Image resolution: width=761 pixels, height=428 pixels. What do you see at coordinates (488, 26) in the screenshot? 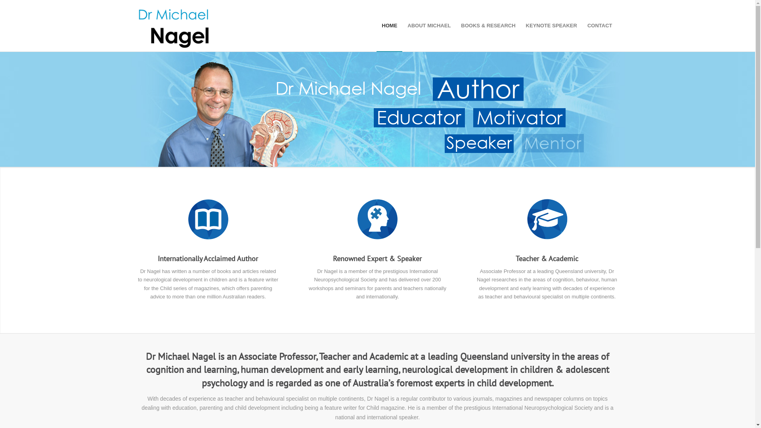
I see `BOOKS & RESEARCH` at bounding box center [488, 26].